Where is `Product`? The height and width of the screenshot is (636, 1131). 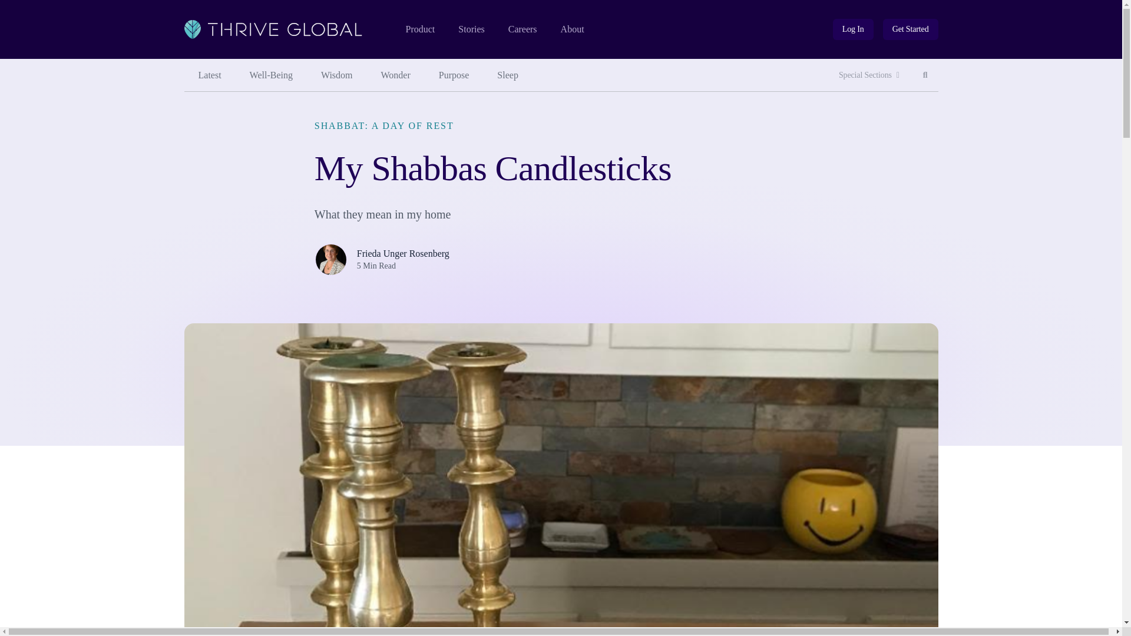 Product is located at coordinates (419, 29).